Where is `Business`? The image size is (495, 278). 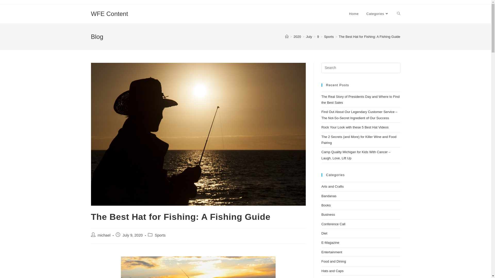 Business is located at coordinates (328, 215).